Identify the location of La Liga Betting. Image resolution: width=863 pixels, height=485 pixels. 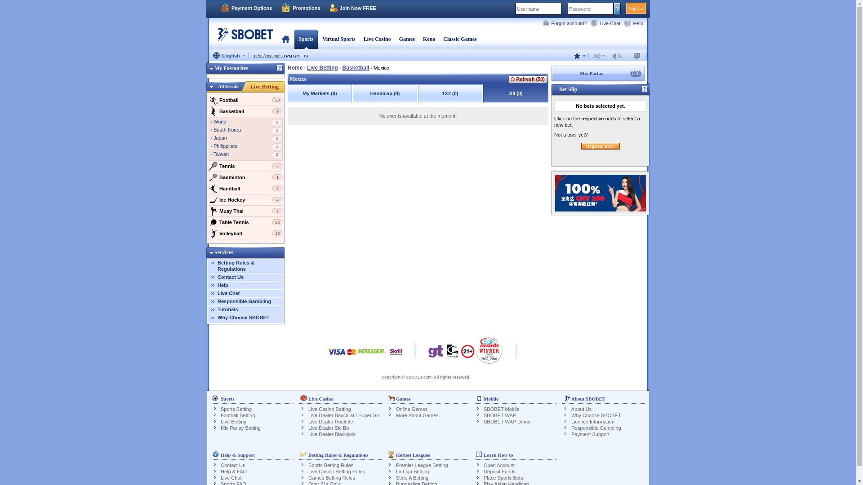
(413, 472).